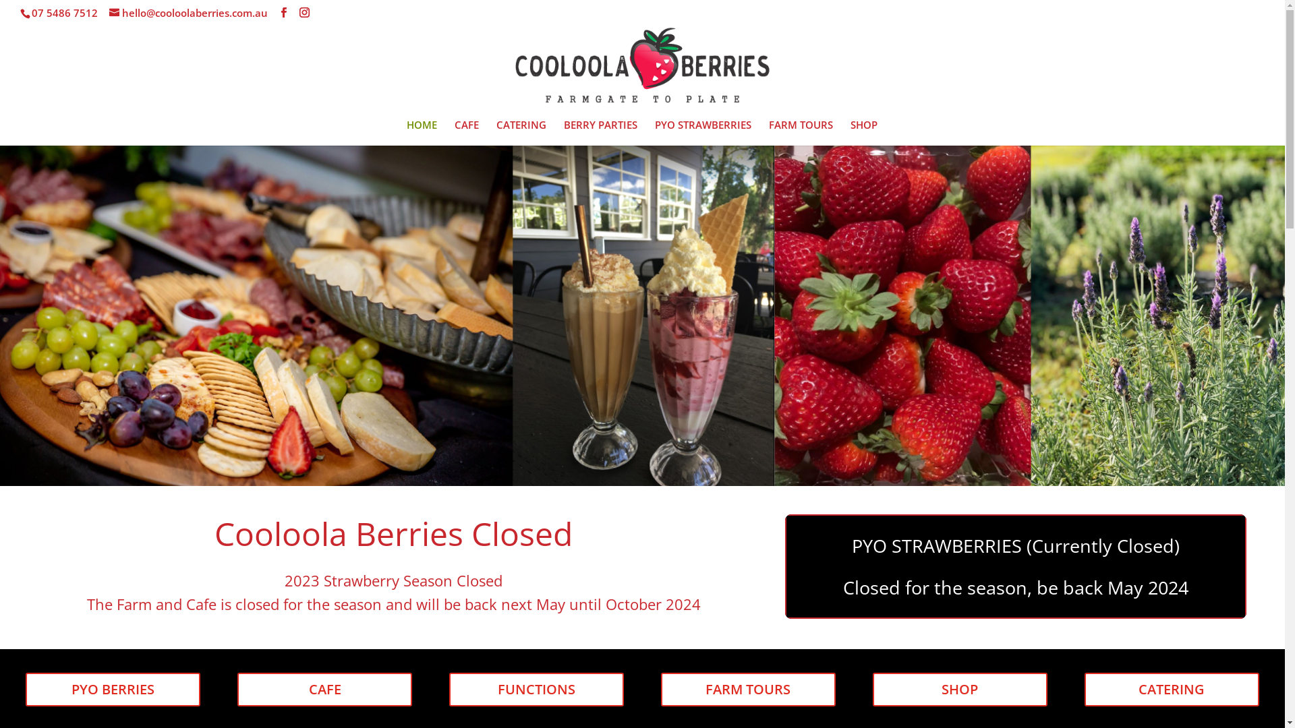 This screenshot has height=728, width=1295. Describe the element at coordinates (1172, 690) in the screenshot. I see `CATERING` at that location.